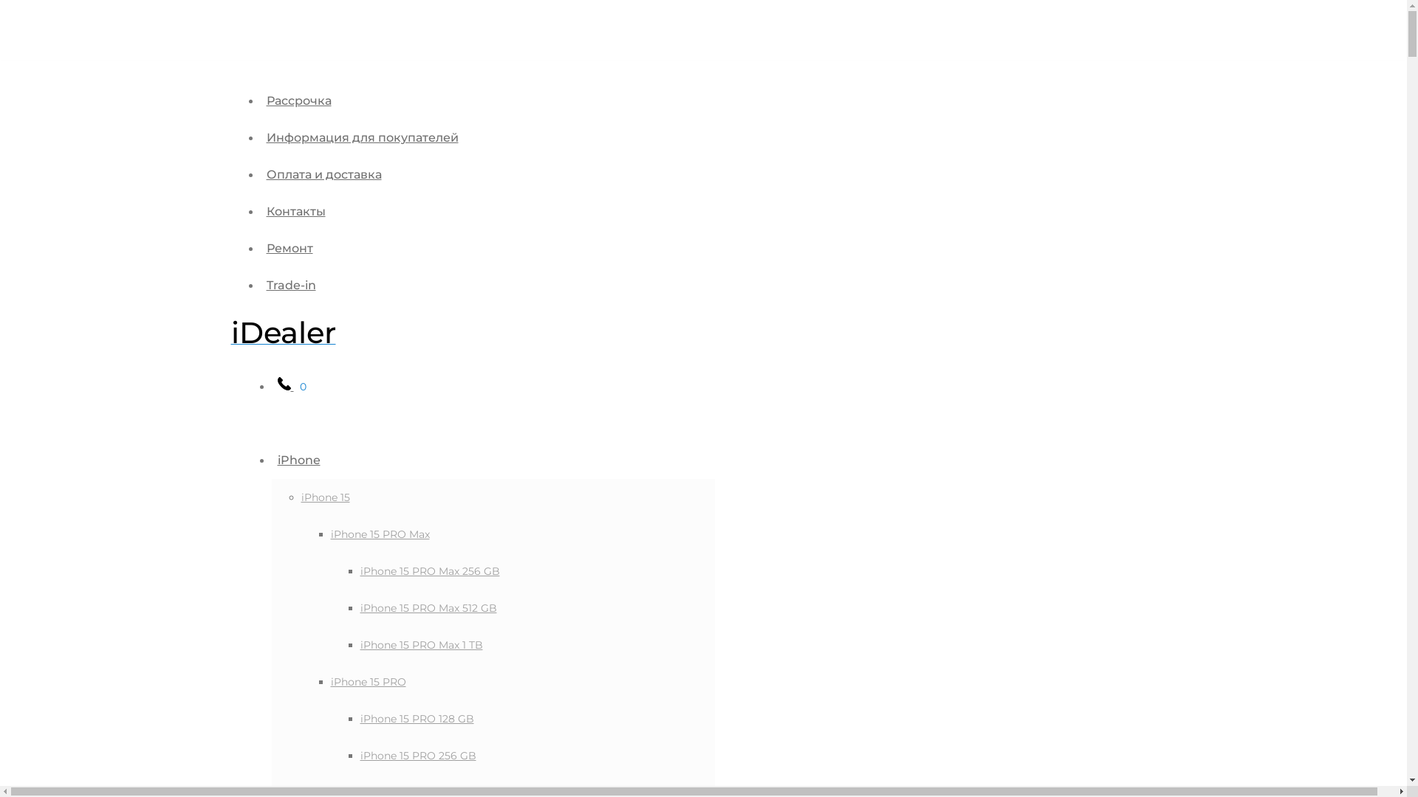  What do you see at coordinates (369, 682) in the screenshot?
I see `iPhone 15 PRO` at bounding box center [369, 682].